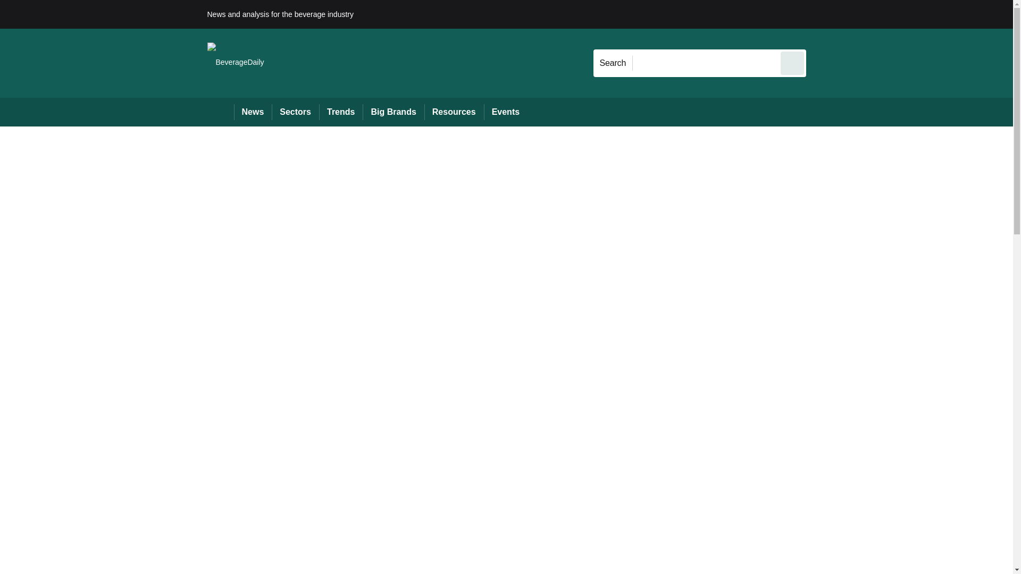  Describe the element at coordinates (220, 112) in the screenshot. I see `Home` at that location.